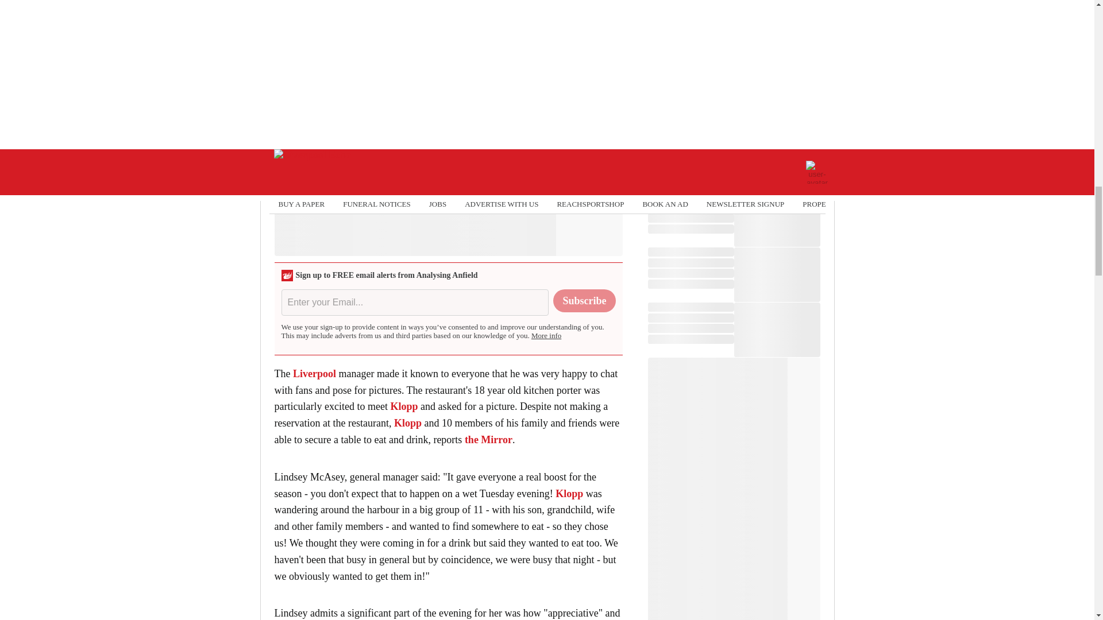 This screenshot has width=1103, height=620. I want to click on Klopp, so click(407, 423).